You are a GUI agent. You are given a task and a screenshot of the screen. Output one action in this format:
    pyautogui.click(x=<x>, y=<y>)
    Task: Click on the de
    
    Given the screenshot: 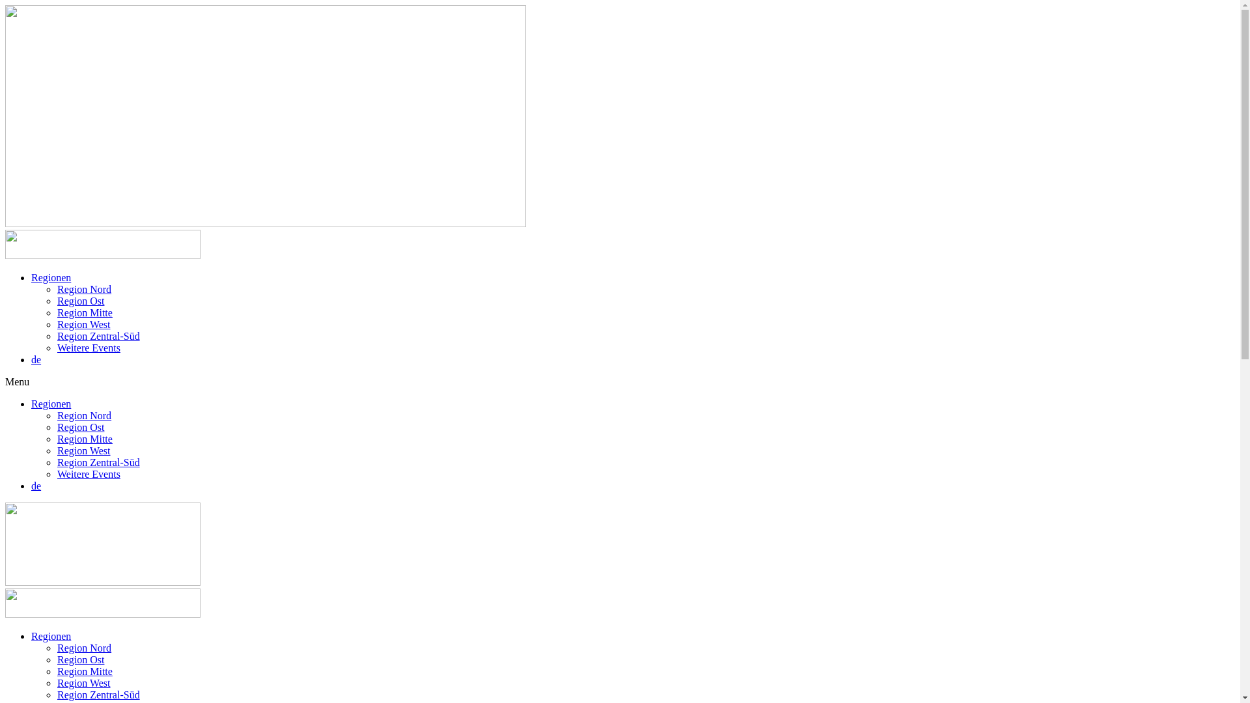 What is the action you would take?
    pyautogui.click(x=36, y=486)
    